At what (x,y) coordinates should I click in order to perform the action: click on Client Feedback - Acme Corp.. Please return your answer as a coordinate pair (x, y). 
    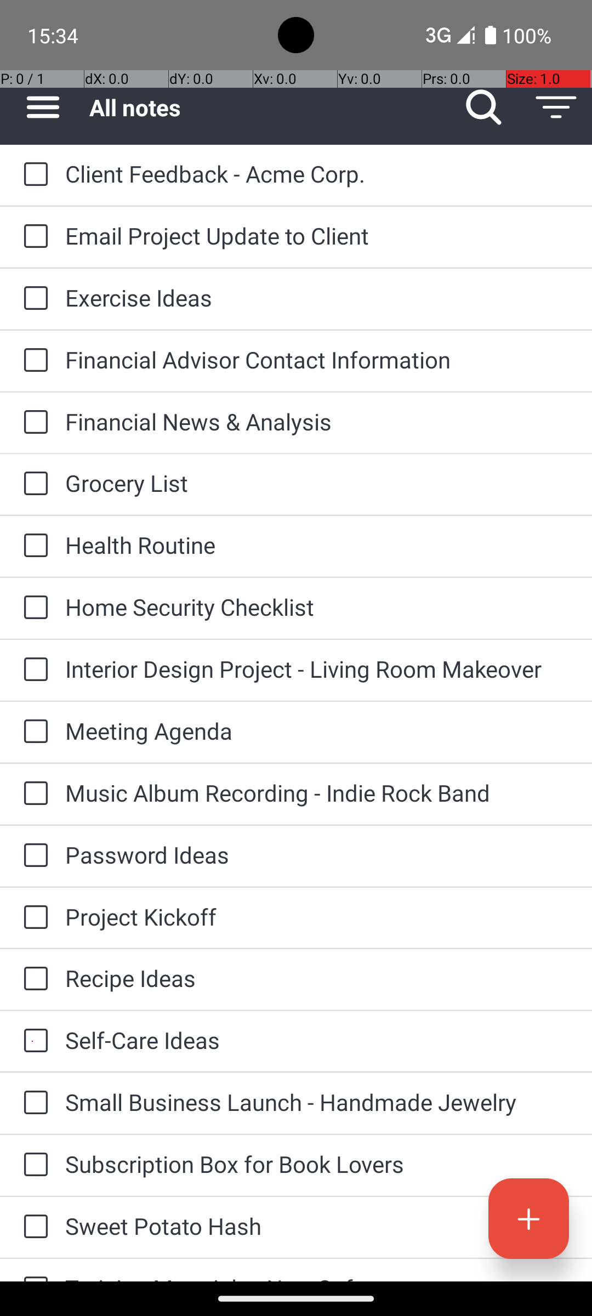
    Looking at the image, I should click on (318, 173).